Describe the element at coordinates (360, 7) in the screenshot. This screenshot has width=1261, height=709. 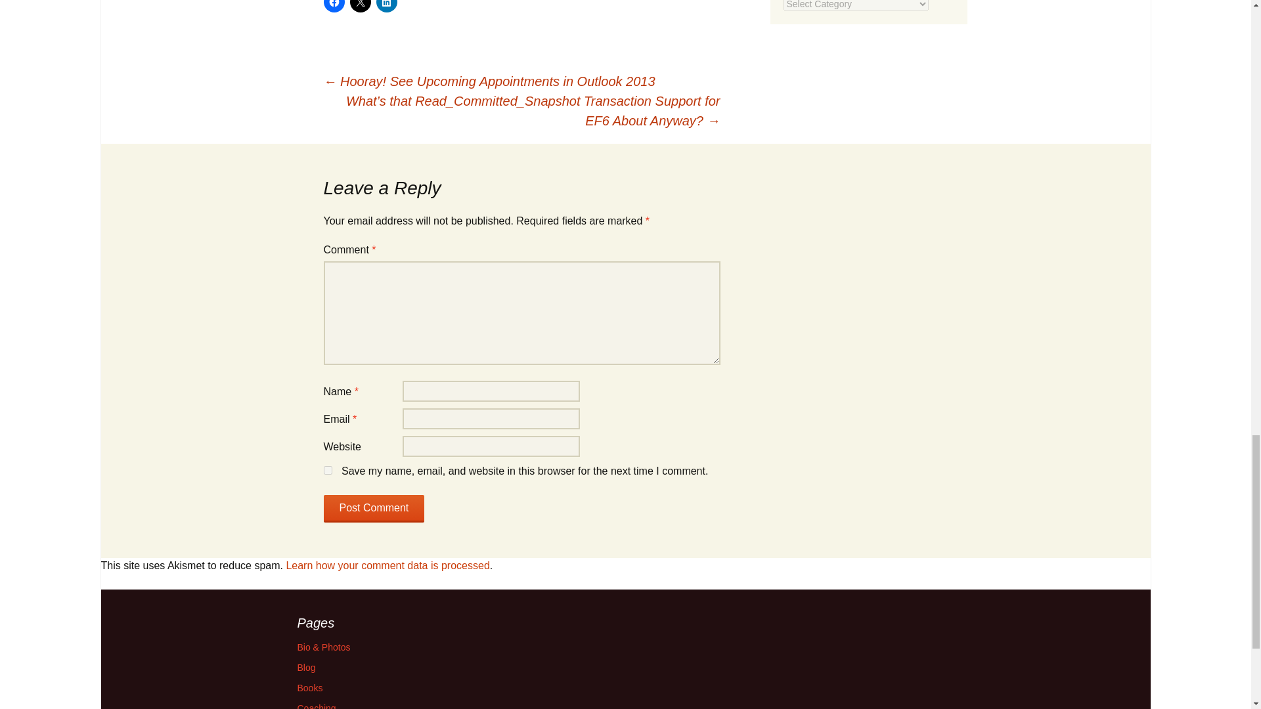
I see `Click to share on X` at that location.